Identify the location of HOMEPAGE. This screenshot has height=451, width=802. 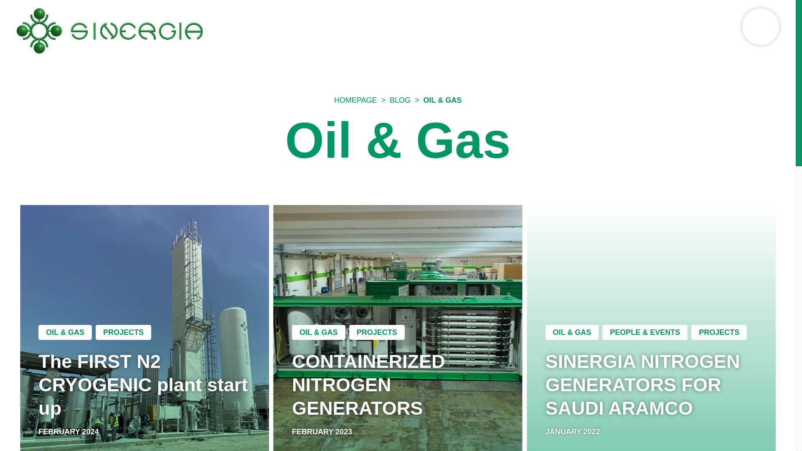
(355, 100).